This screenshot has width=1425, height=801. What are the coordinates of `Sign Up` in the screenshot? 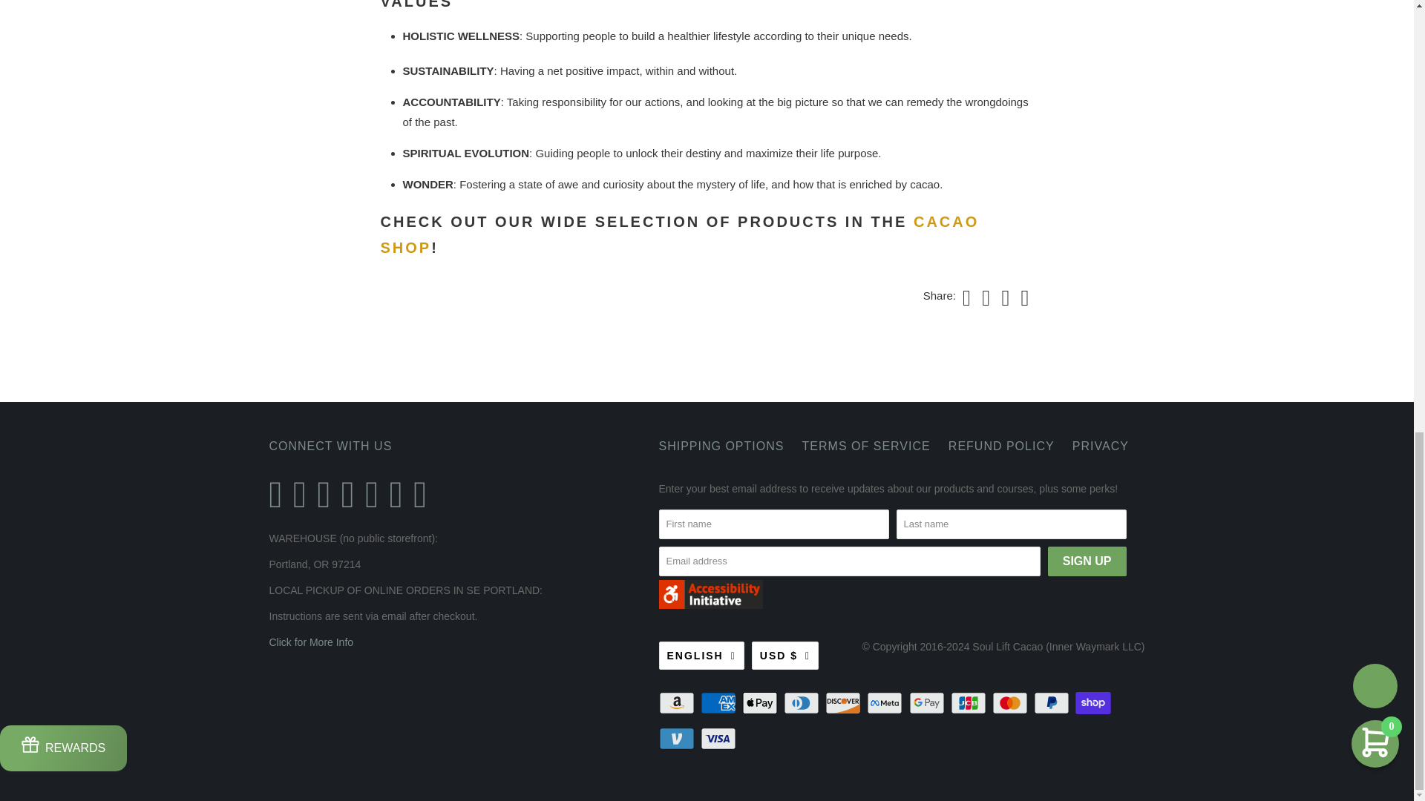 It's located at (1087, 561).